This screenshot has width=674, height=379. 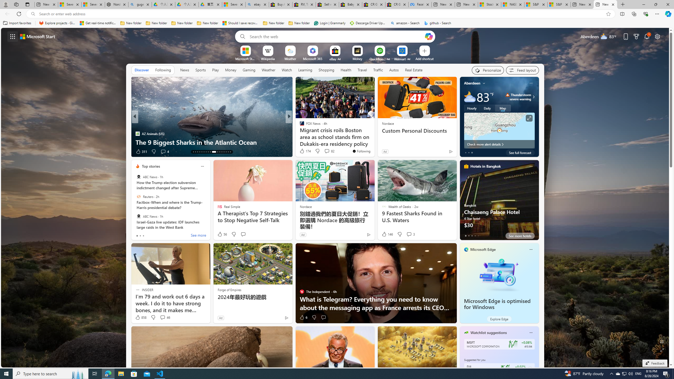 What do you see at coordinates (314, 317) in the screenshot?
I see `Dislike` at bounding box center [314, 317].